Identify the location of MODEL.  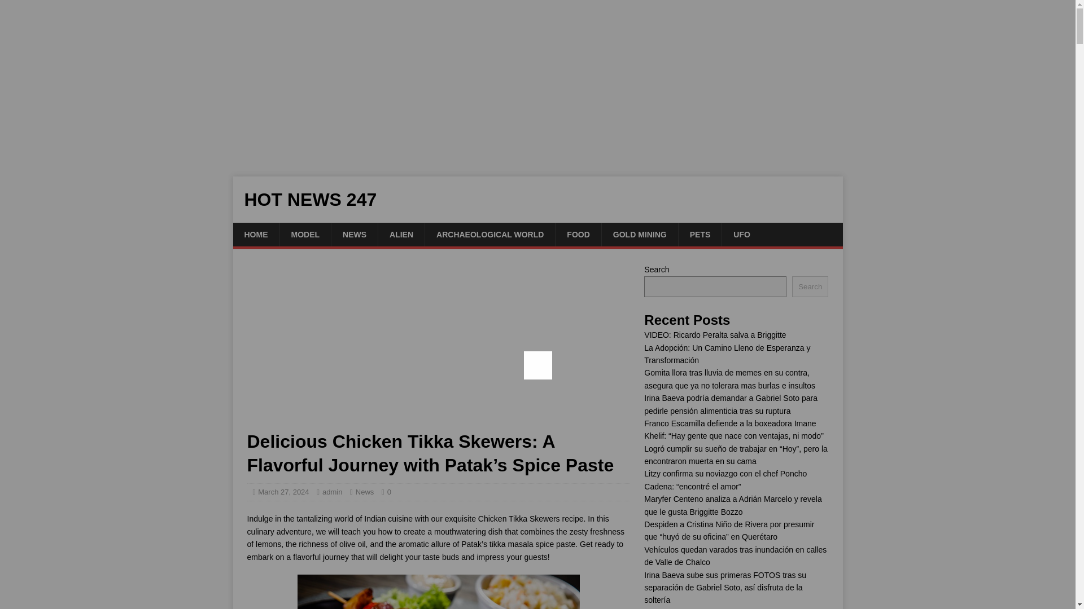
(304, 235).